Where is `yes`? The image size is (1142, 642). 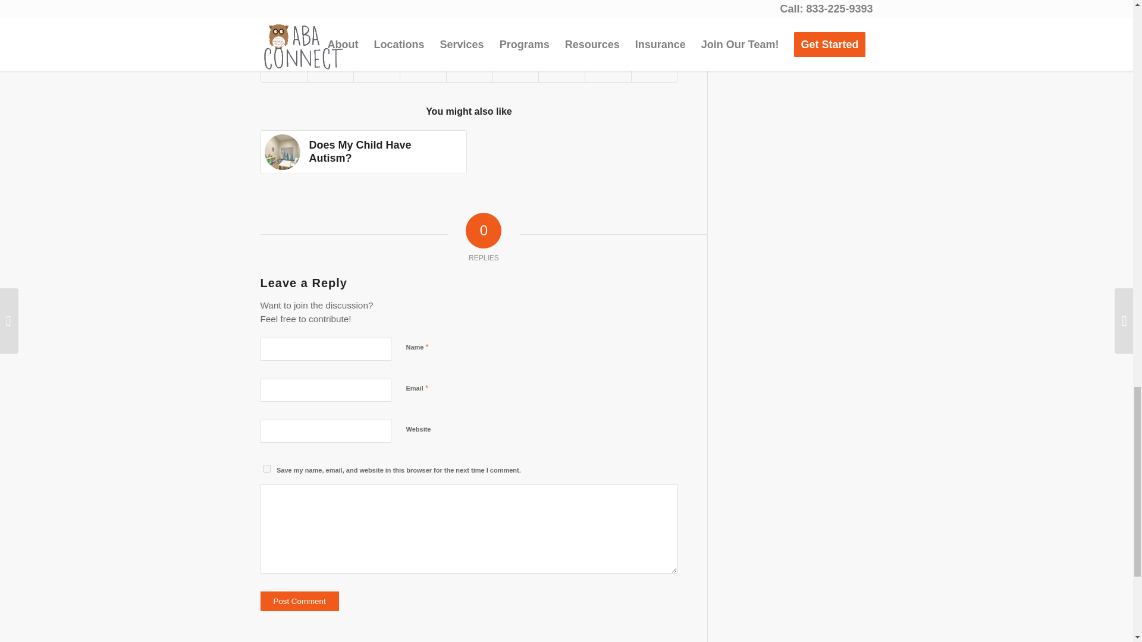
yes is located at coordinates (266, 468).